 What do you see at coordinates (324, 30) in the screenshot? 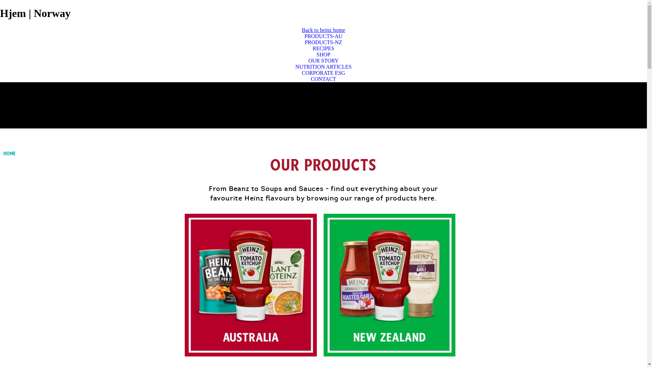
I see `Back to heinz home` at bounding box center [324, 30].